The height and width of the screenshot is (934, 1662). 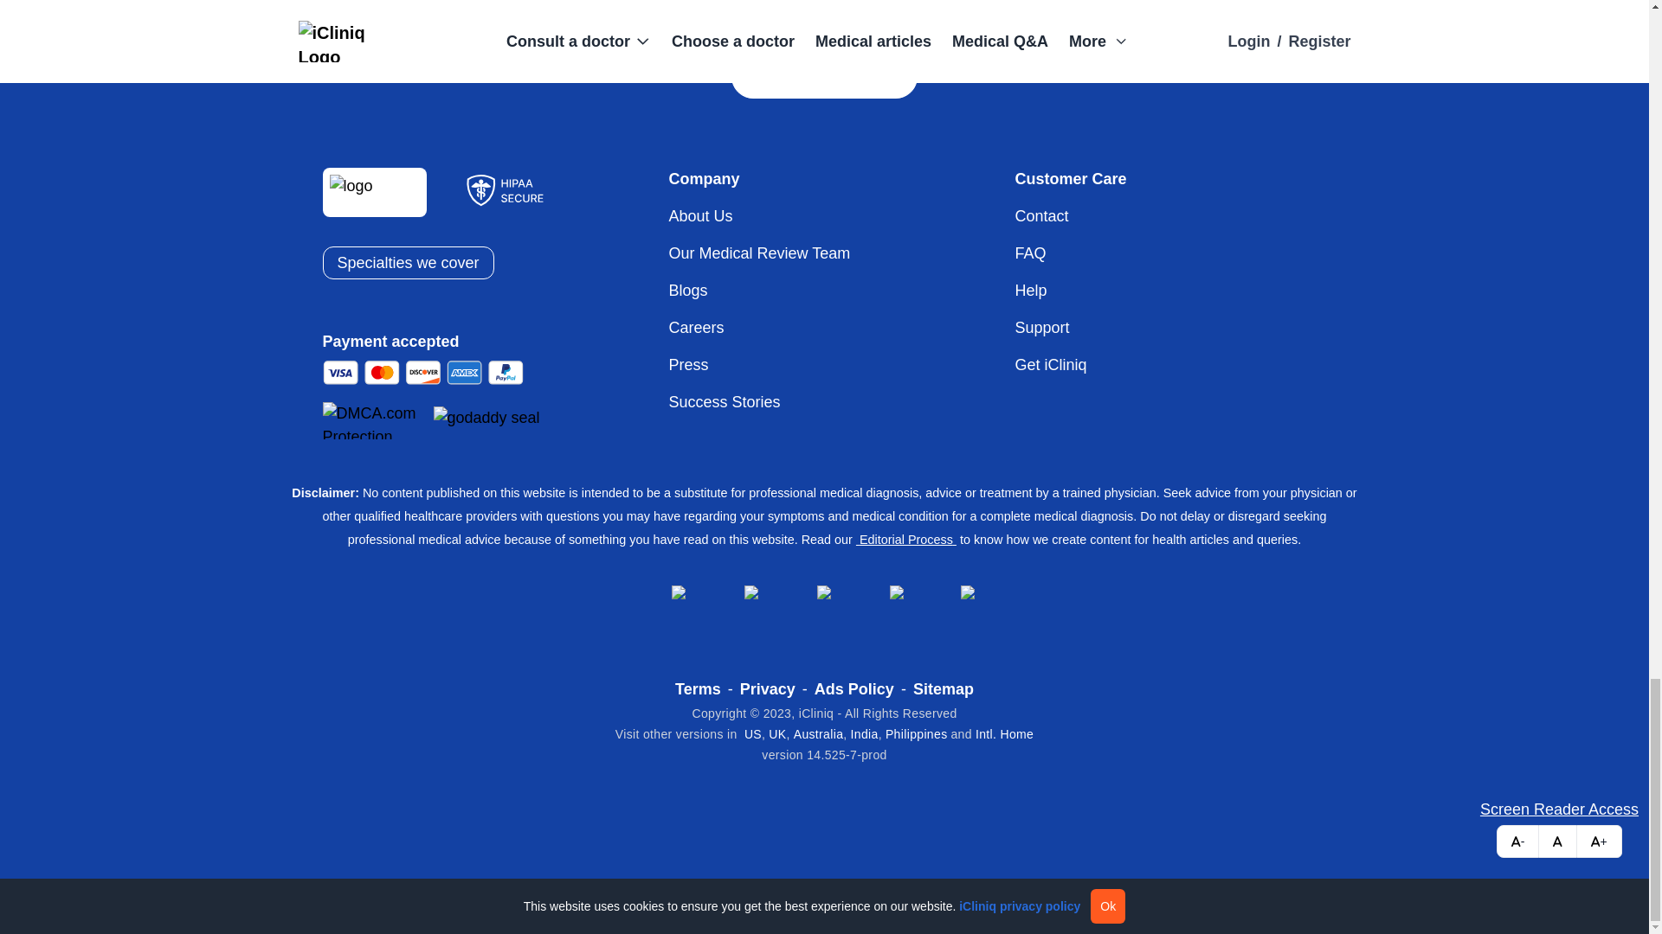 I want to click on linkedin, so click(x=753, y=593).